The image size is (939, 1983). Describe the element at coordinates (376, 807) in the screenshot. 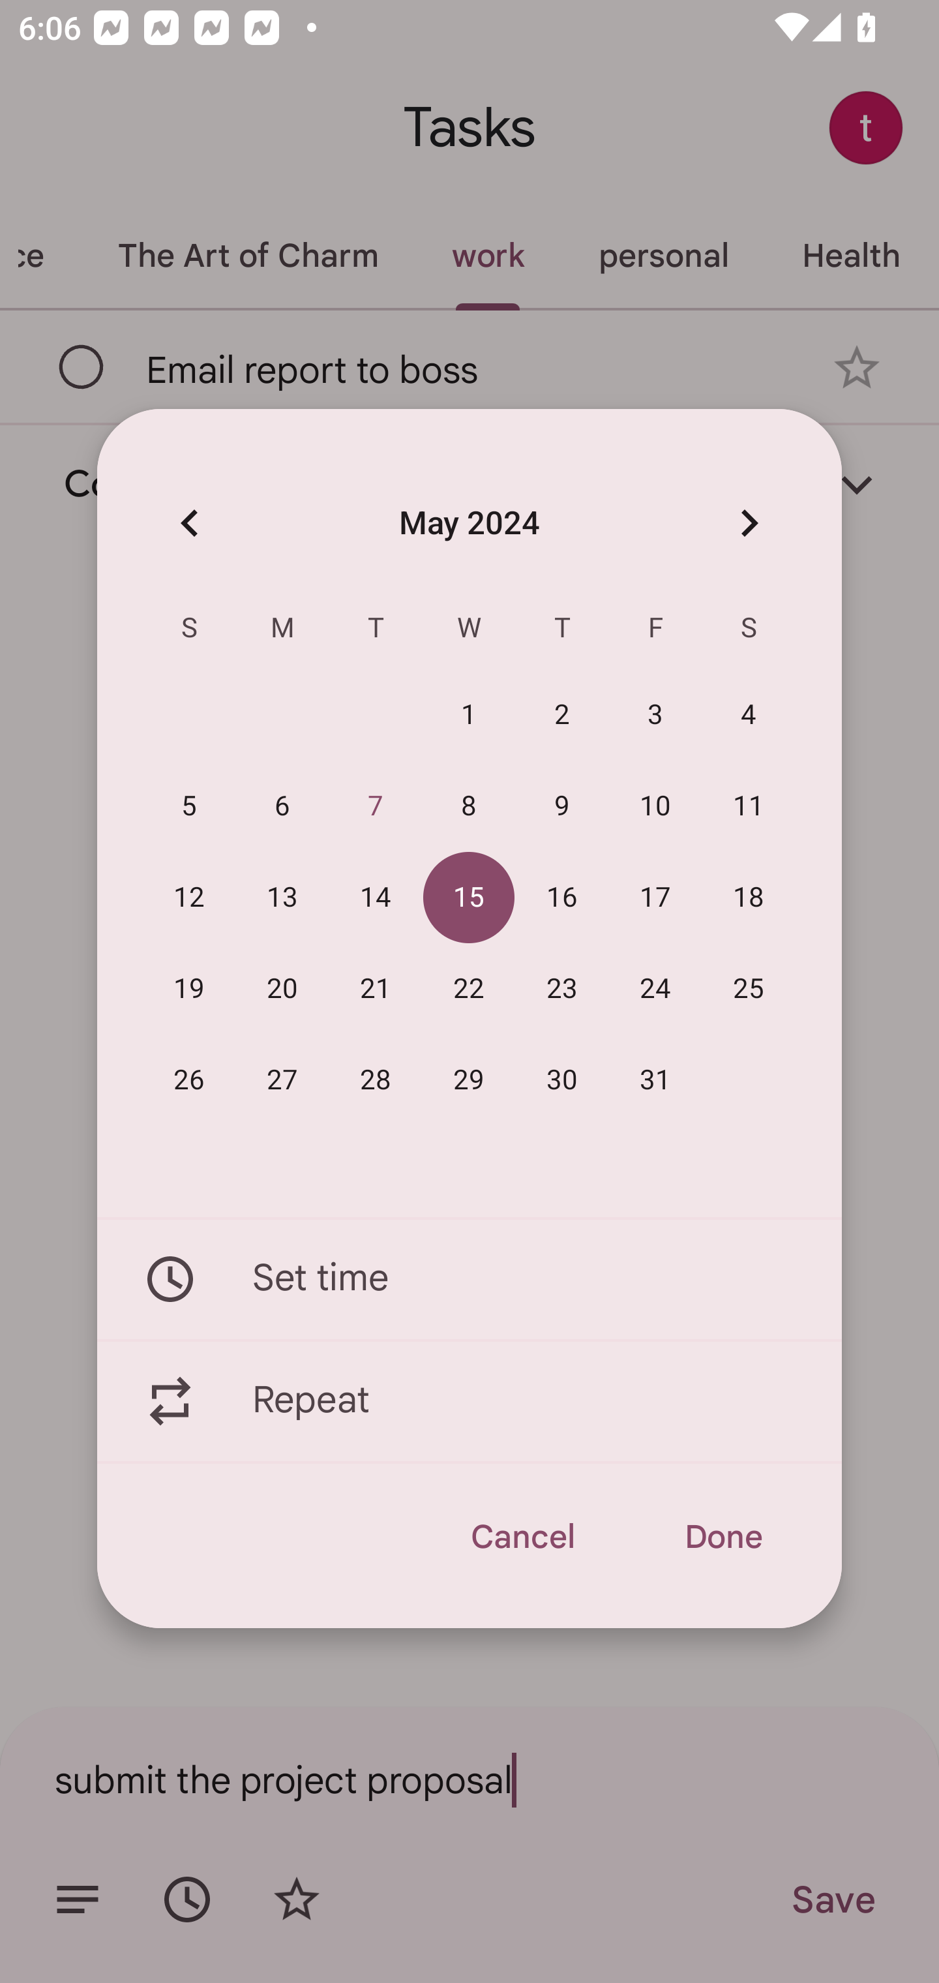

I see `7 07 May 2024` at that location.